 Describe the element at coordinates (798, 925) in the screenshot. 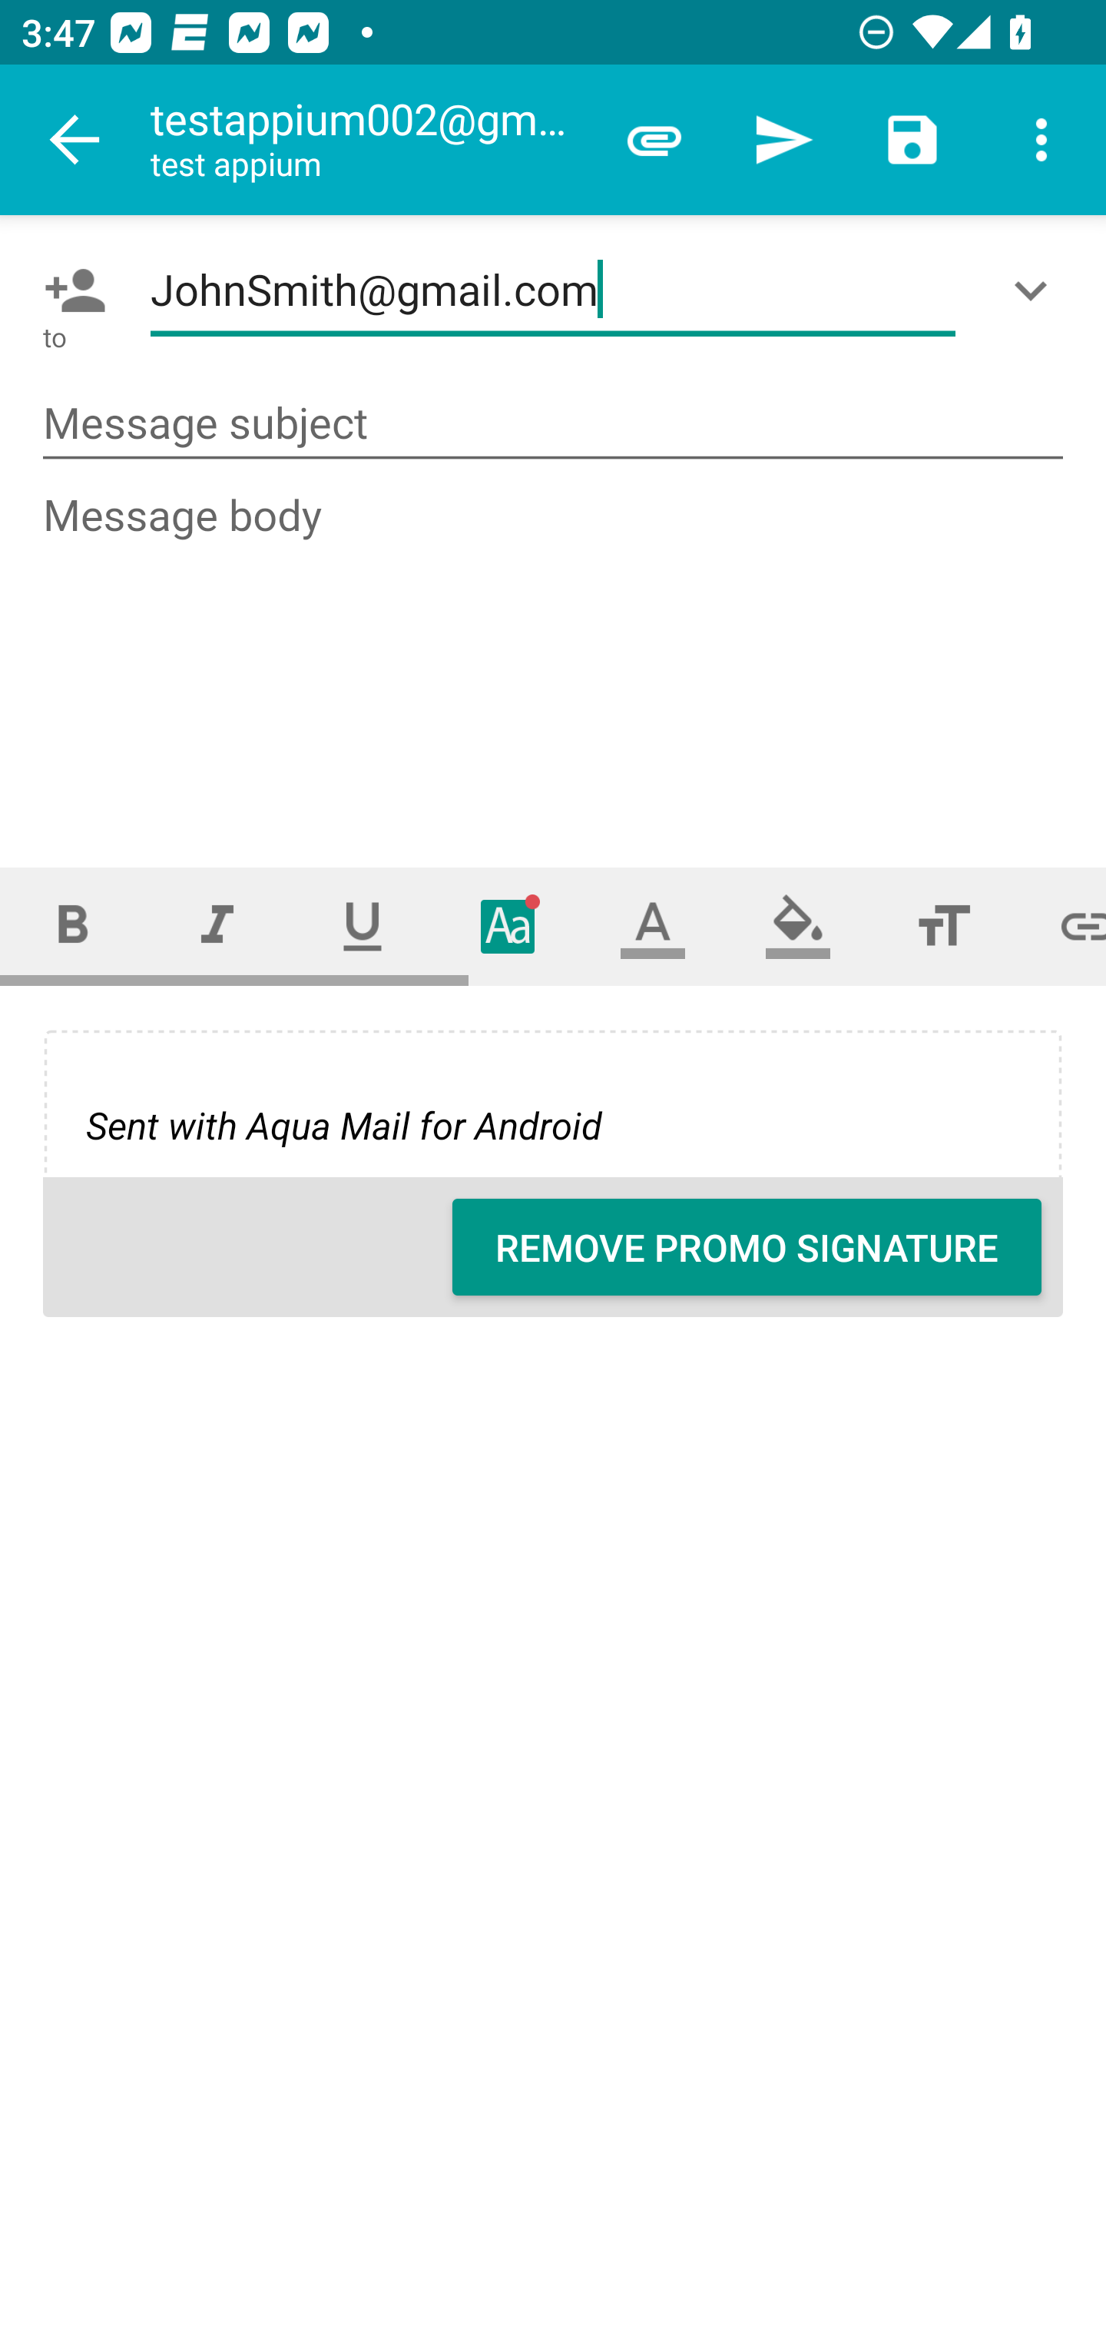

I see `Fill color` at that location.